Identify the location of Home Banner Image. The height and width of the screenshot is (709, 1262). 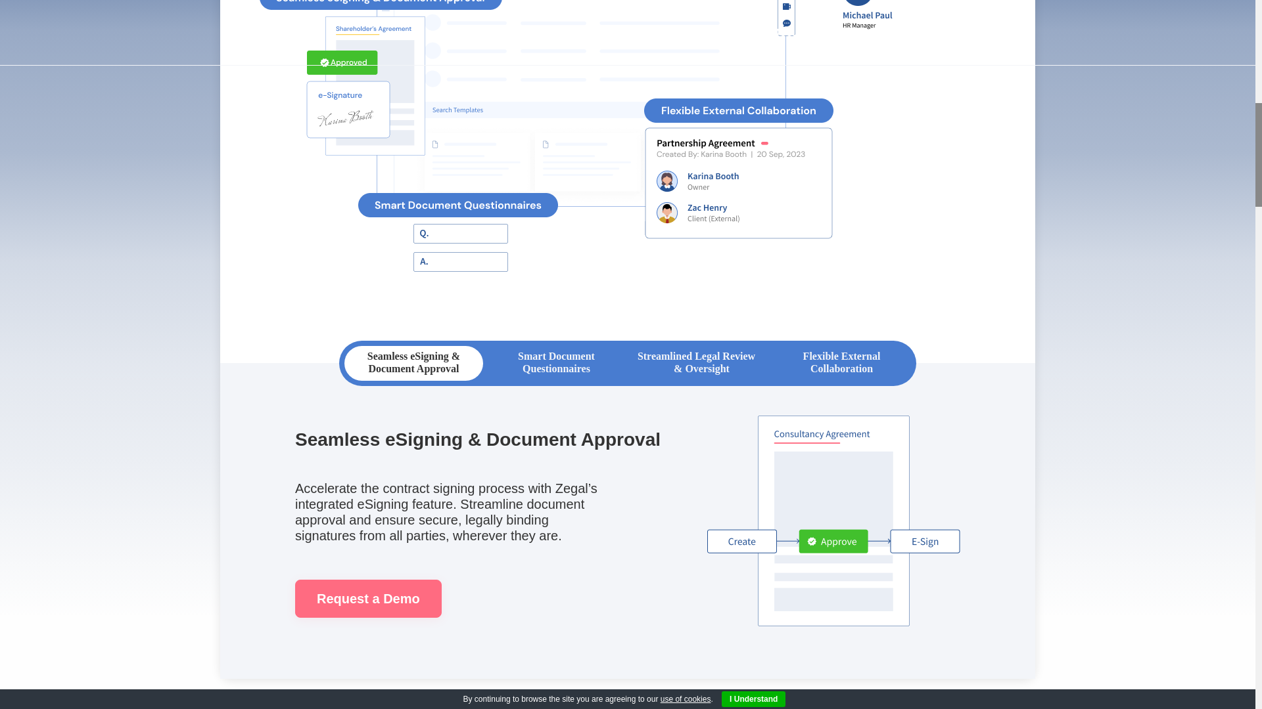
(833, 520).